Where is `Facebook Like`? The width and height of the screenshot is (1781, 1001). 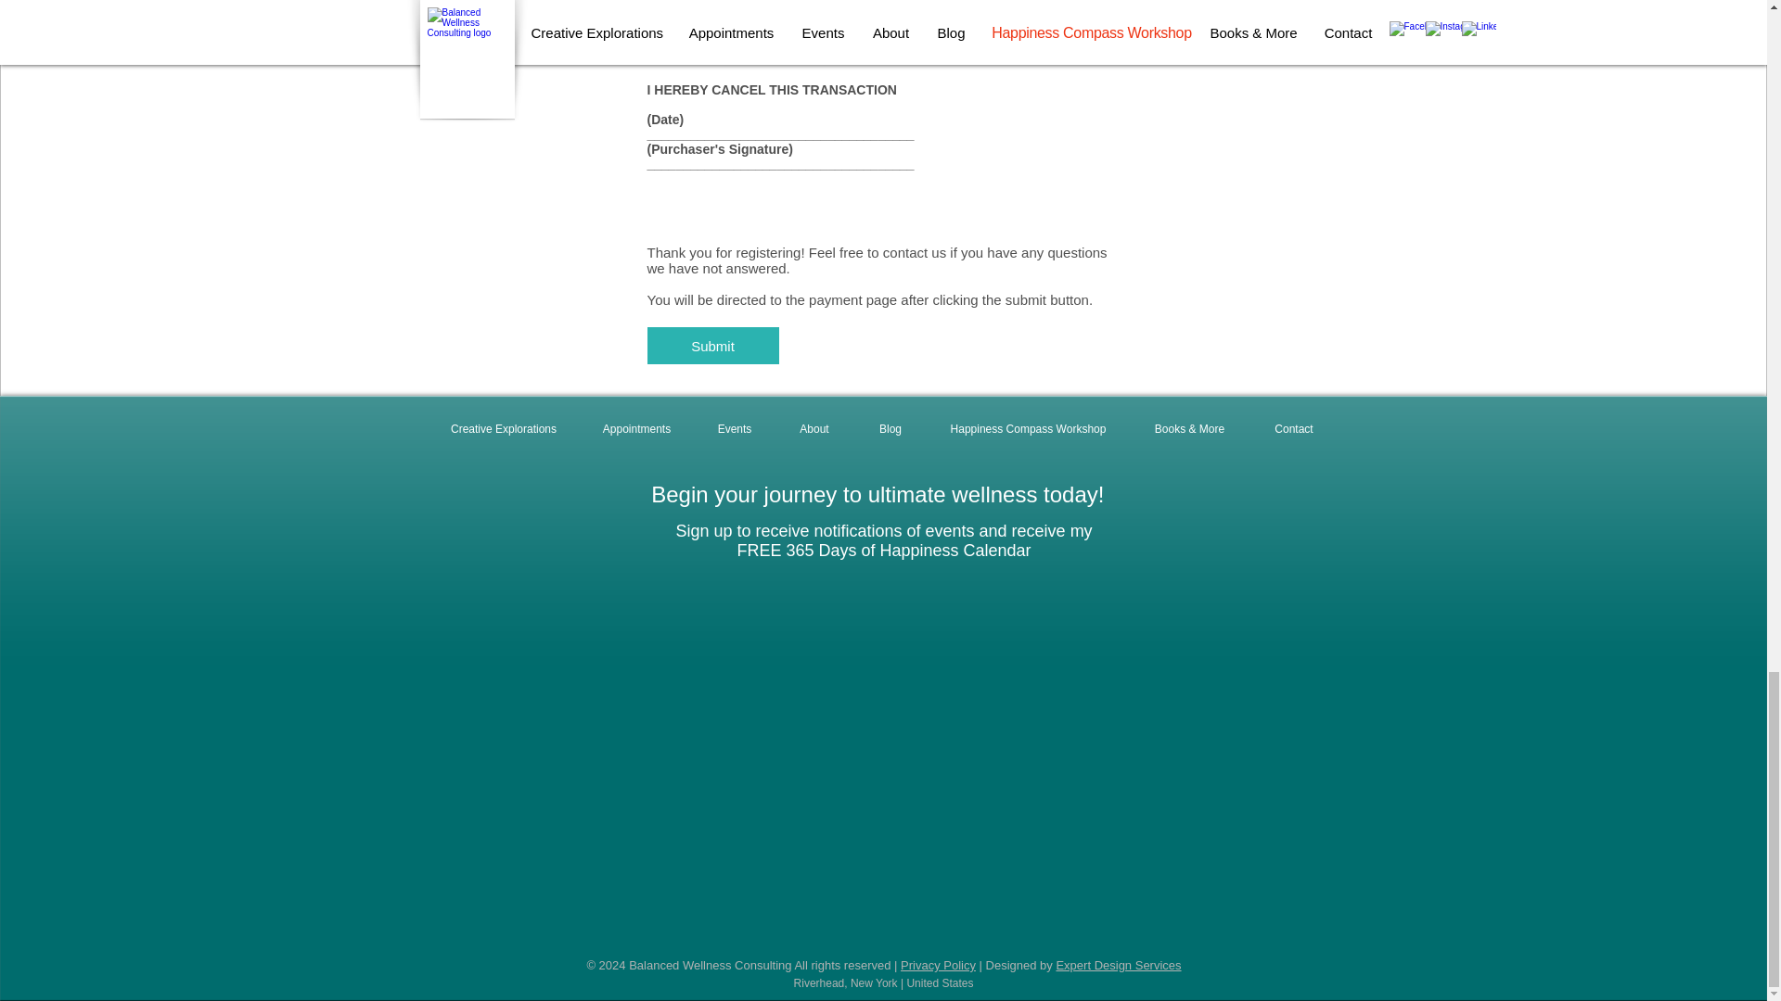
Facebook Like is located at coordinates (881, 932).